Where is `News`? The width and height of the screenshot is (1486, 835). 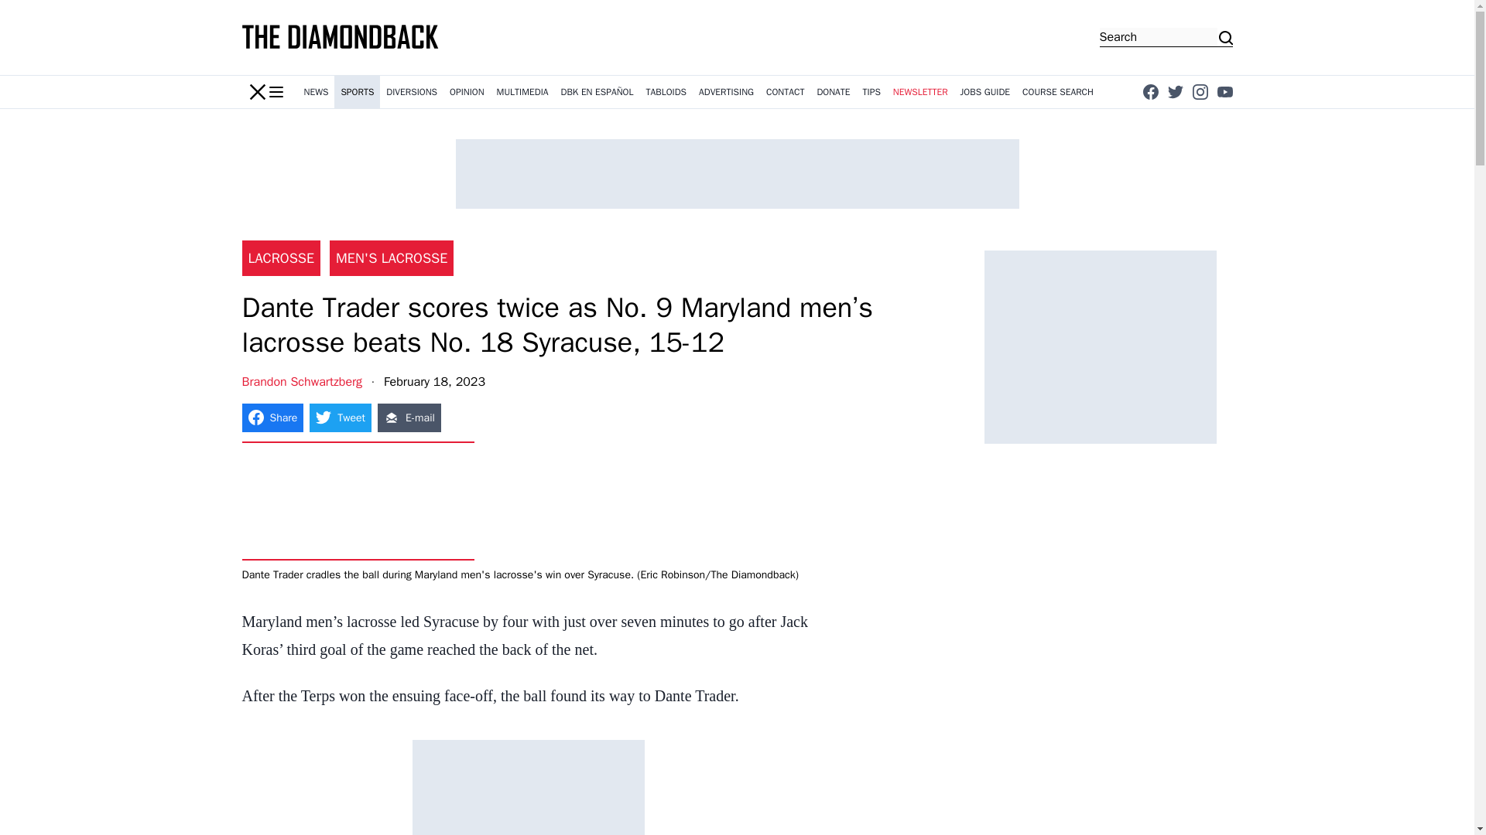
News is located at coordinates (316, 92).